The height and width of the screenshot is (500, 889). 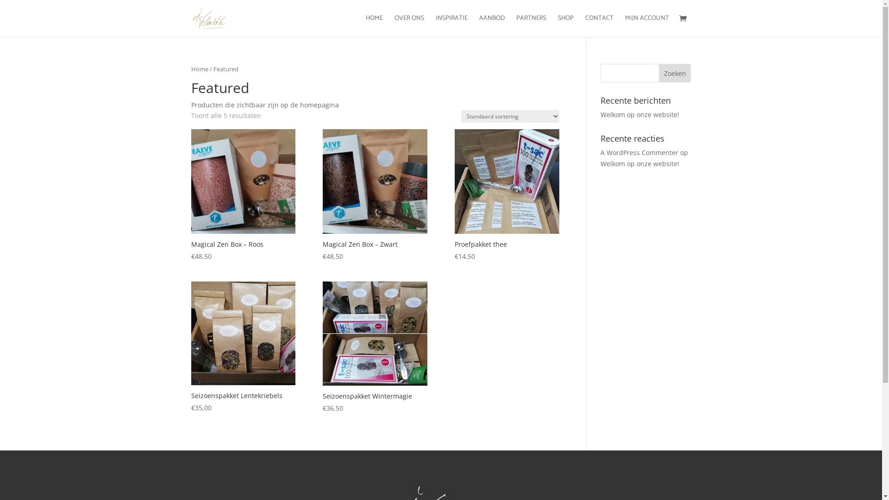 I want to click on A WordPress Commenter, so click(x=639, y=153).